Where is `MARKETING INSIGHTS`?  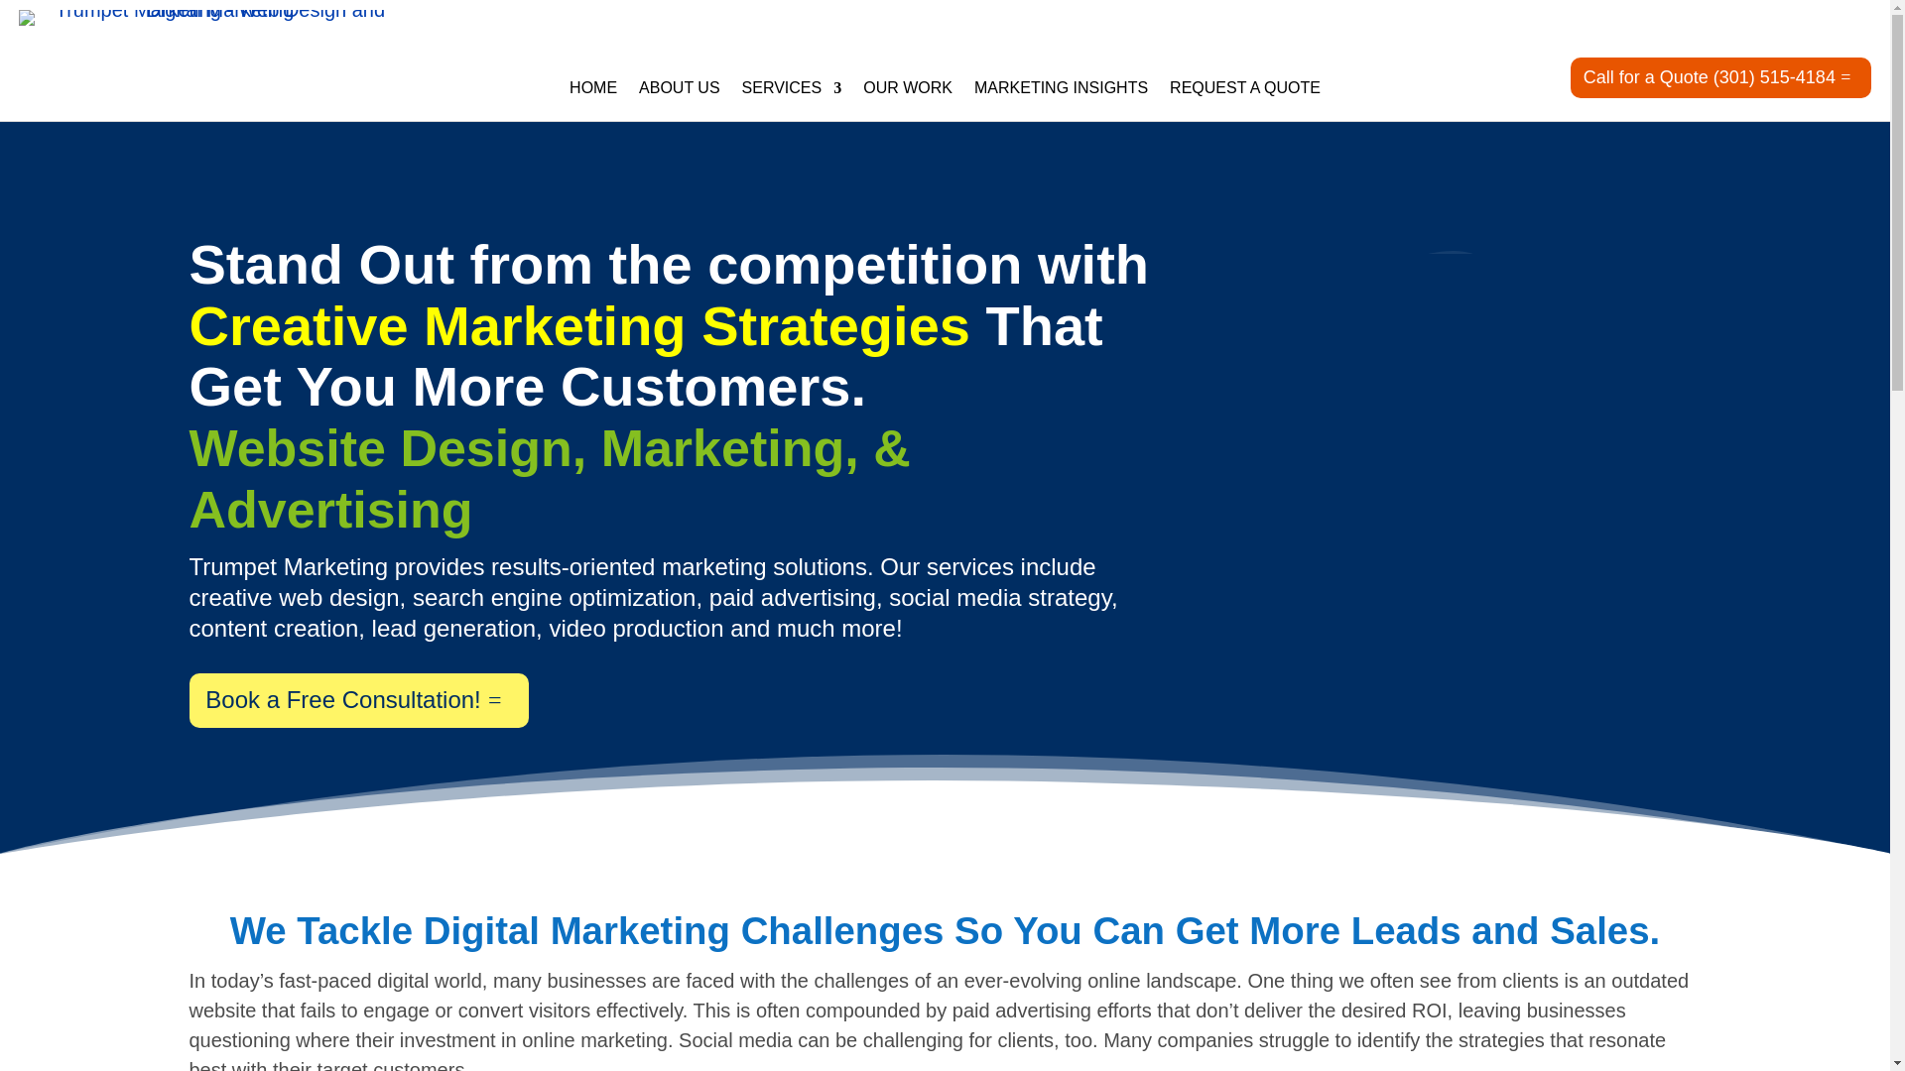
MARKETING INSIGHTS is located at coordinates (1061, 92).